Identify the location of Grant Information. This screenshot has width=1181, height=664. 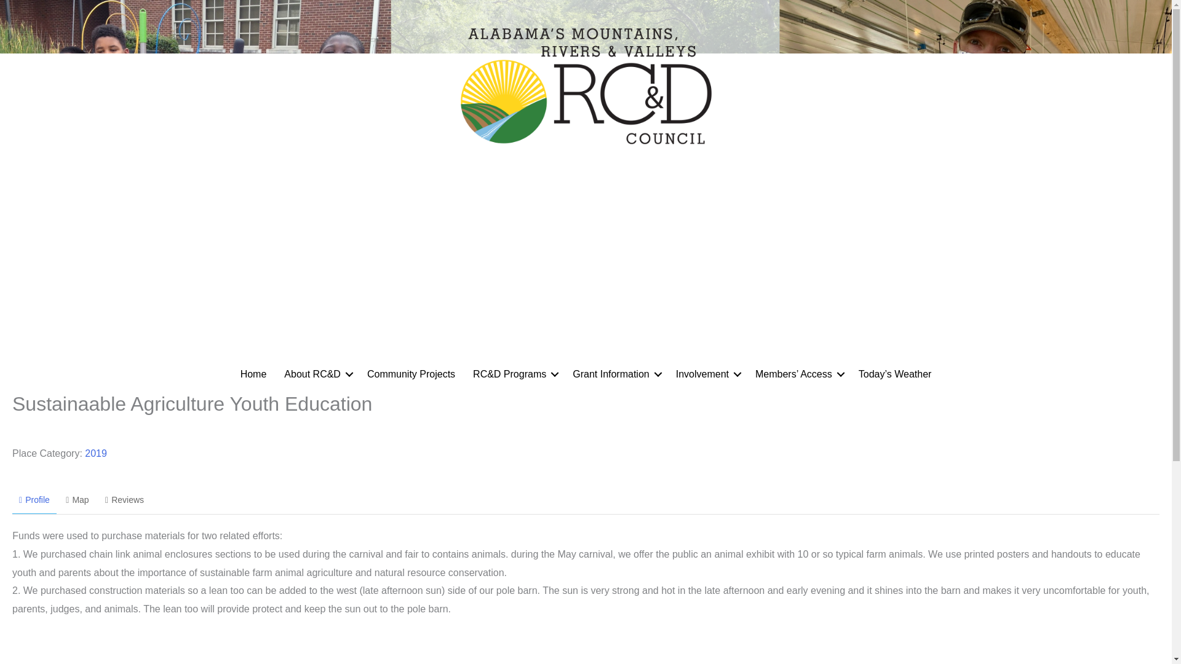
(615, 374).